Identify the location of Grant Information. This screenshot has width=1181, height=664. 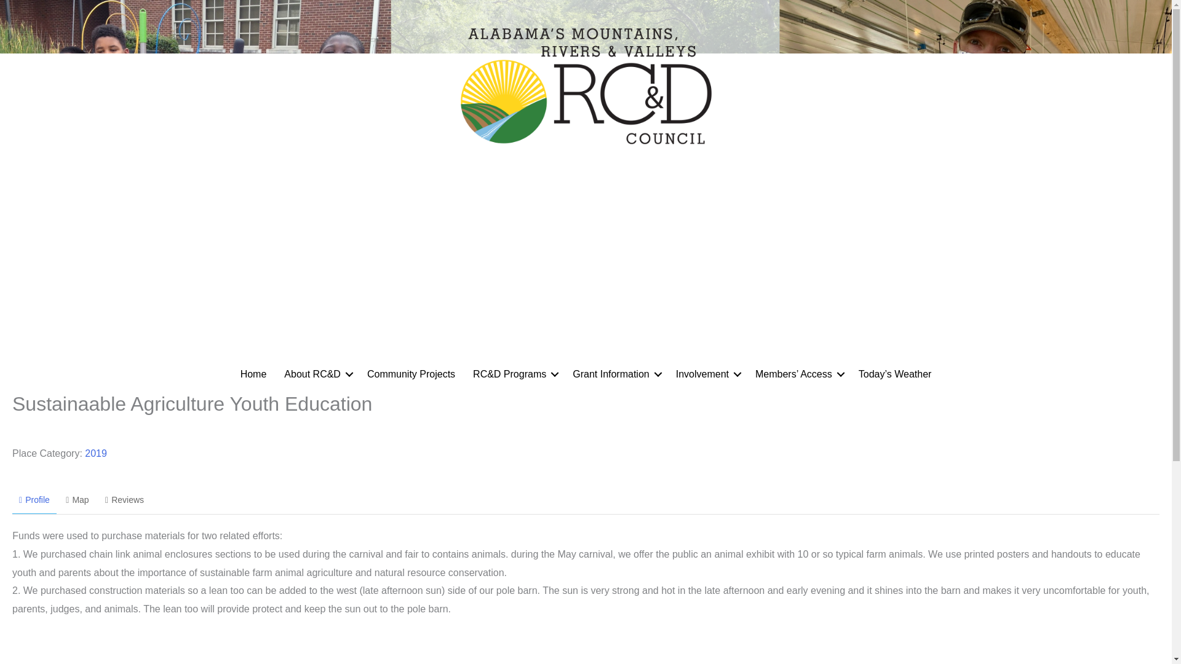
(615, 374).